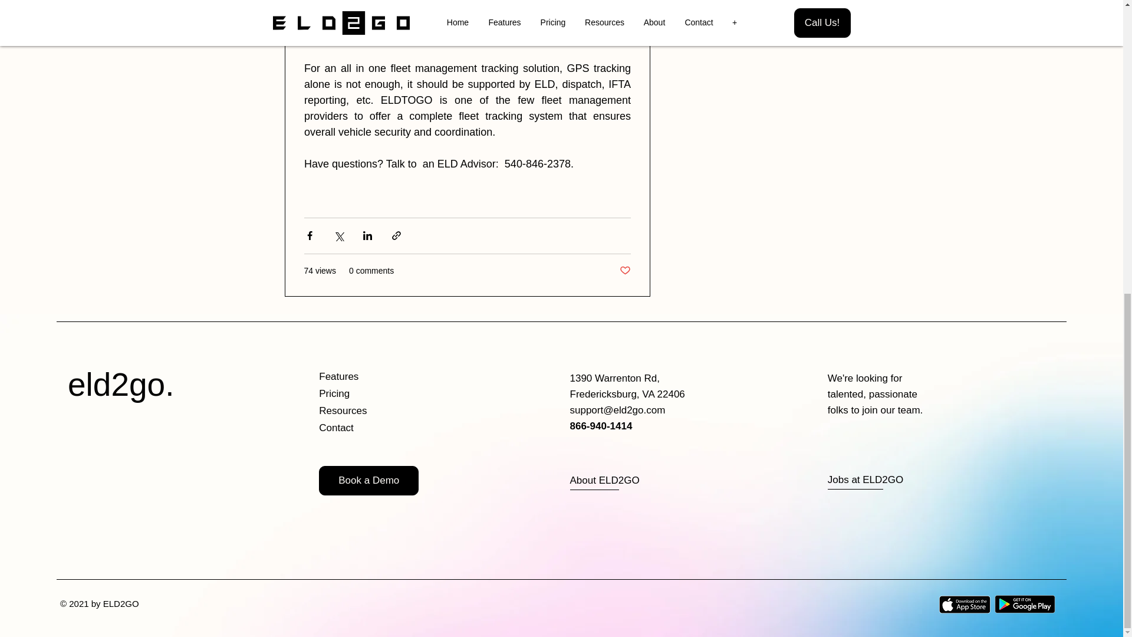  Describe the element at coordinates (361, 377) in the screenshot. I see `Features` at that location.